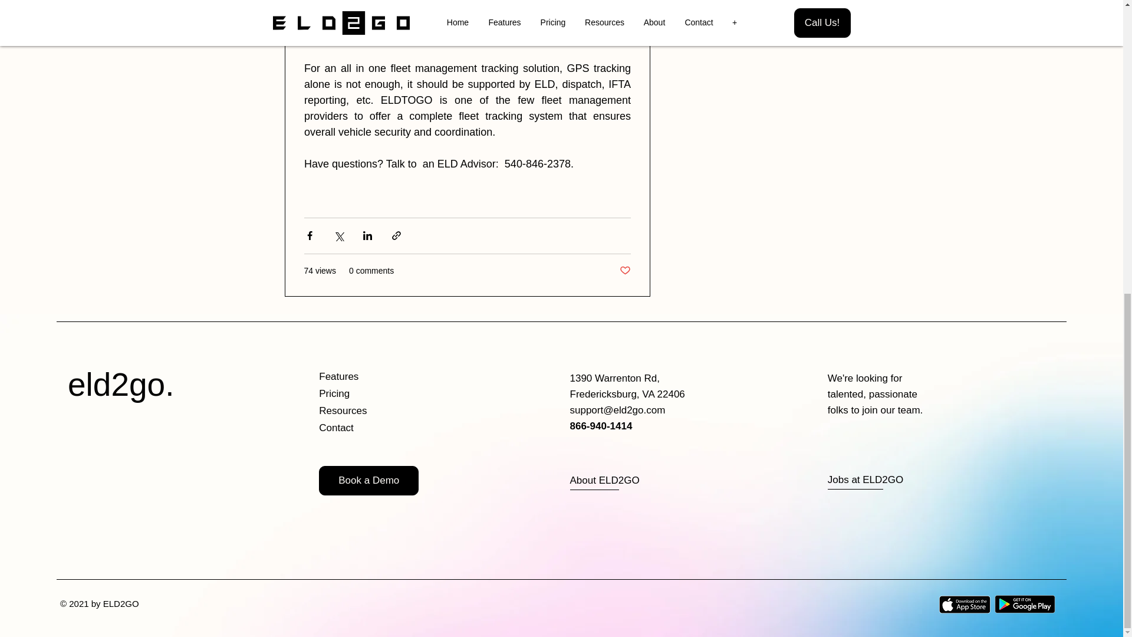  Describe the element at coordinates (361, 377) in the screenshot. I see `Features` at that location.